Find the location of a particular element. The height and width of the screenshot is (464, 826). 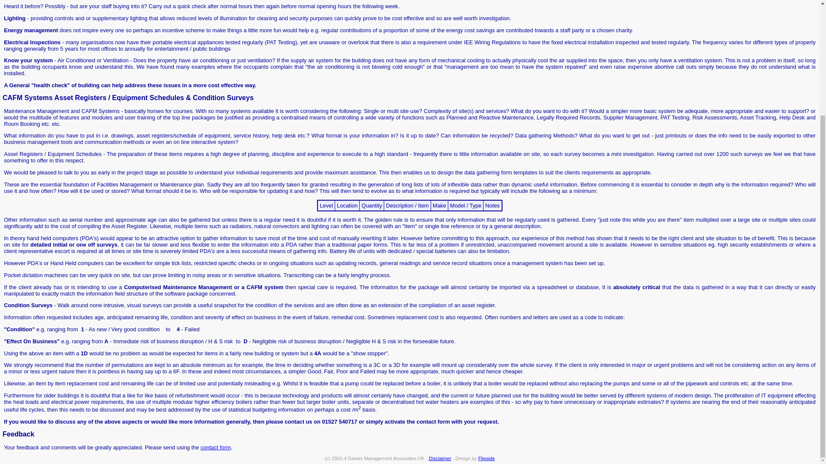

contact form is located at coordinates (215, 447).